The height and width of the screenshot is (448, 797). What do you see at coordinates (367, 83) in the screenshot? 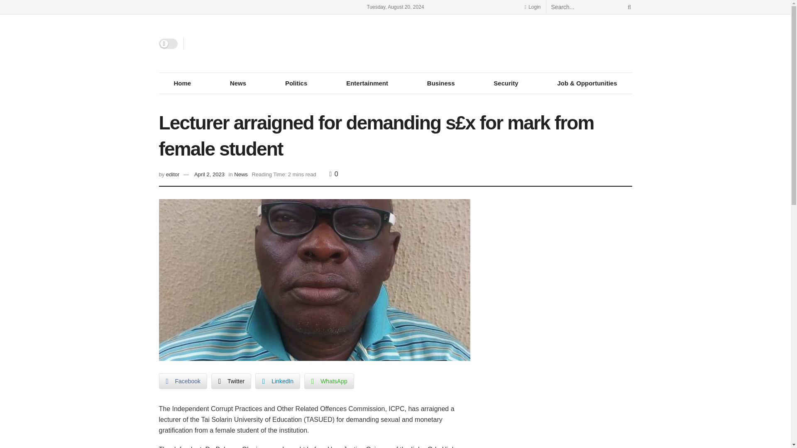
I see `Entertainment` at bounding box center [367, 83].